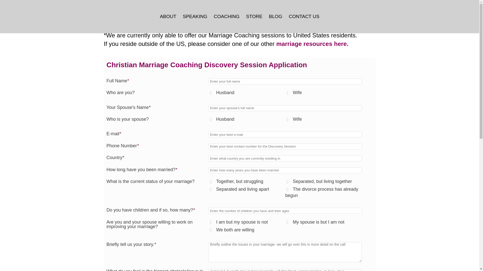 The height and width of the screenshot is (271, 483). What do you see at coordinates (312, 44) in the screenshot?
I see `marriage resources here.` at bounding box center [312, 44].